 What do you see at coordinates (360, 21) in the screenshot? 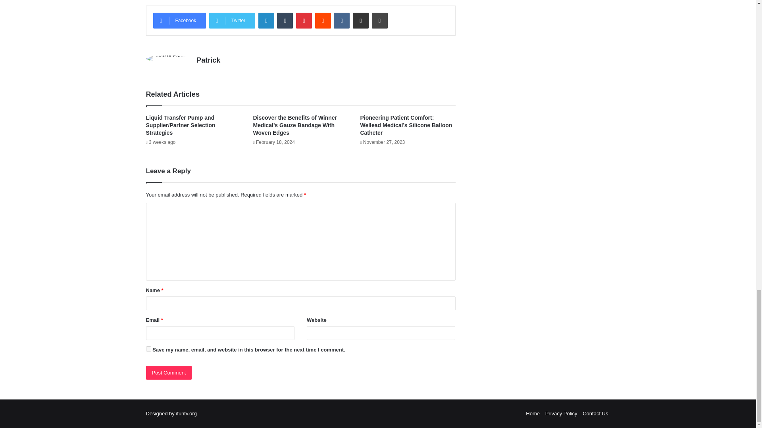
I see `Share via Email` at bounding box center [360, 21].